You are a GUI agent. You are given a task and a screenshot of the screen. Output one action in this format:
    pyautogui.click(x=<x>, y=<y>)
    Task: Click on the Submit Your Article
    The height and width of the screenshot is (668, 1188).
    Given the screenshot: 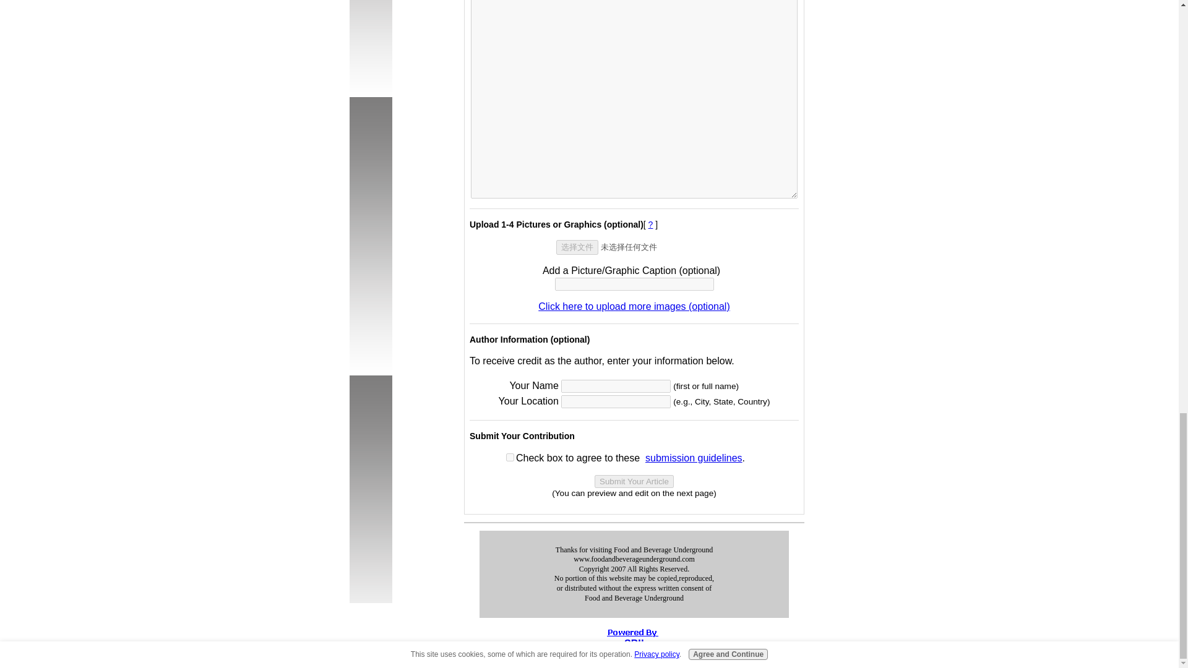 What is the action you would take?
    pyautogui.click(x=634, y=481)
    